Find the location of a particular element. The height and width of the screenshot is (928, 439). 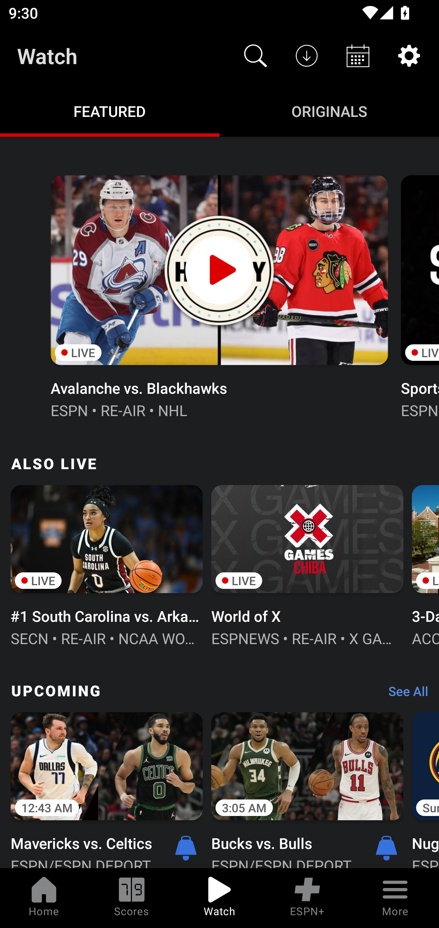

Search is located at coordinates (255, 56).